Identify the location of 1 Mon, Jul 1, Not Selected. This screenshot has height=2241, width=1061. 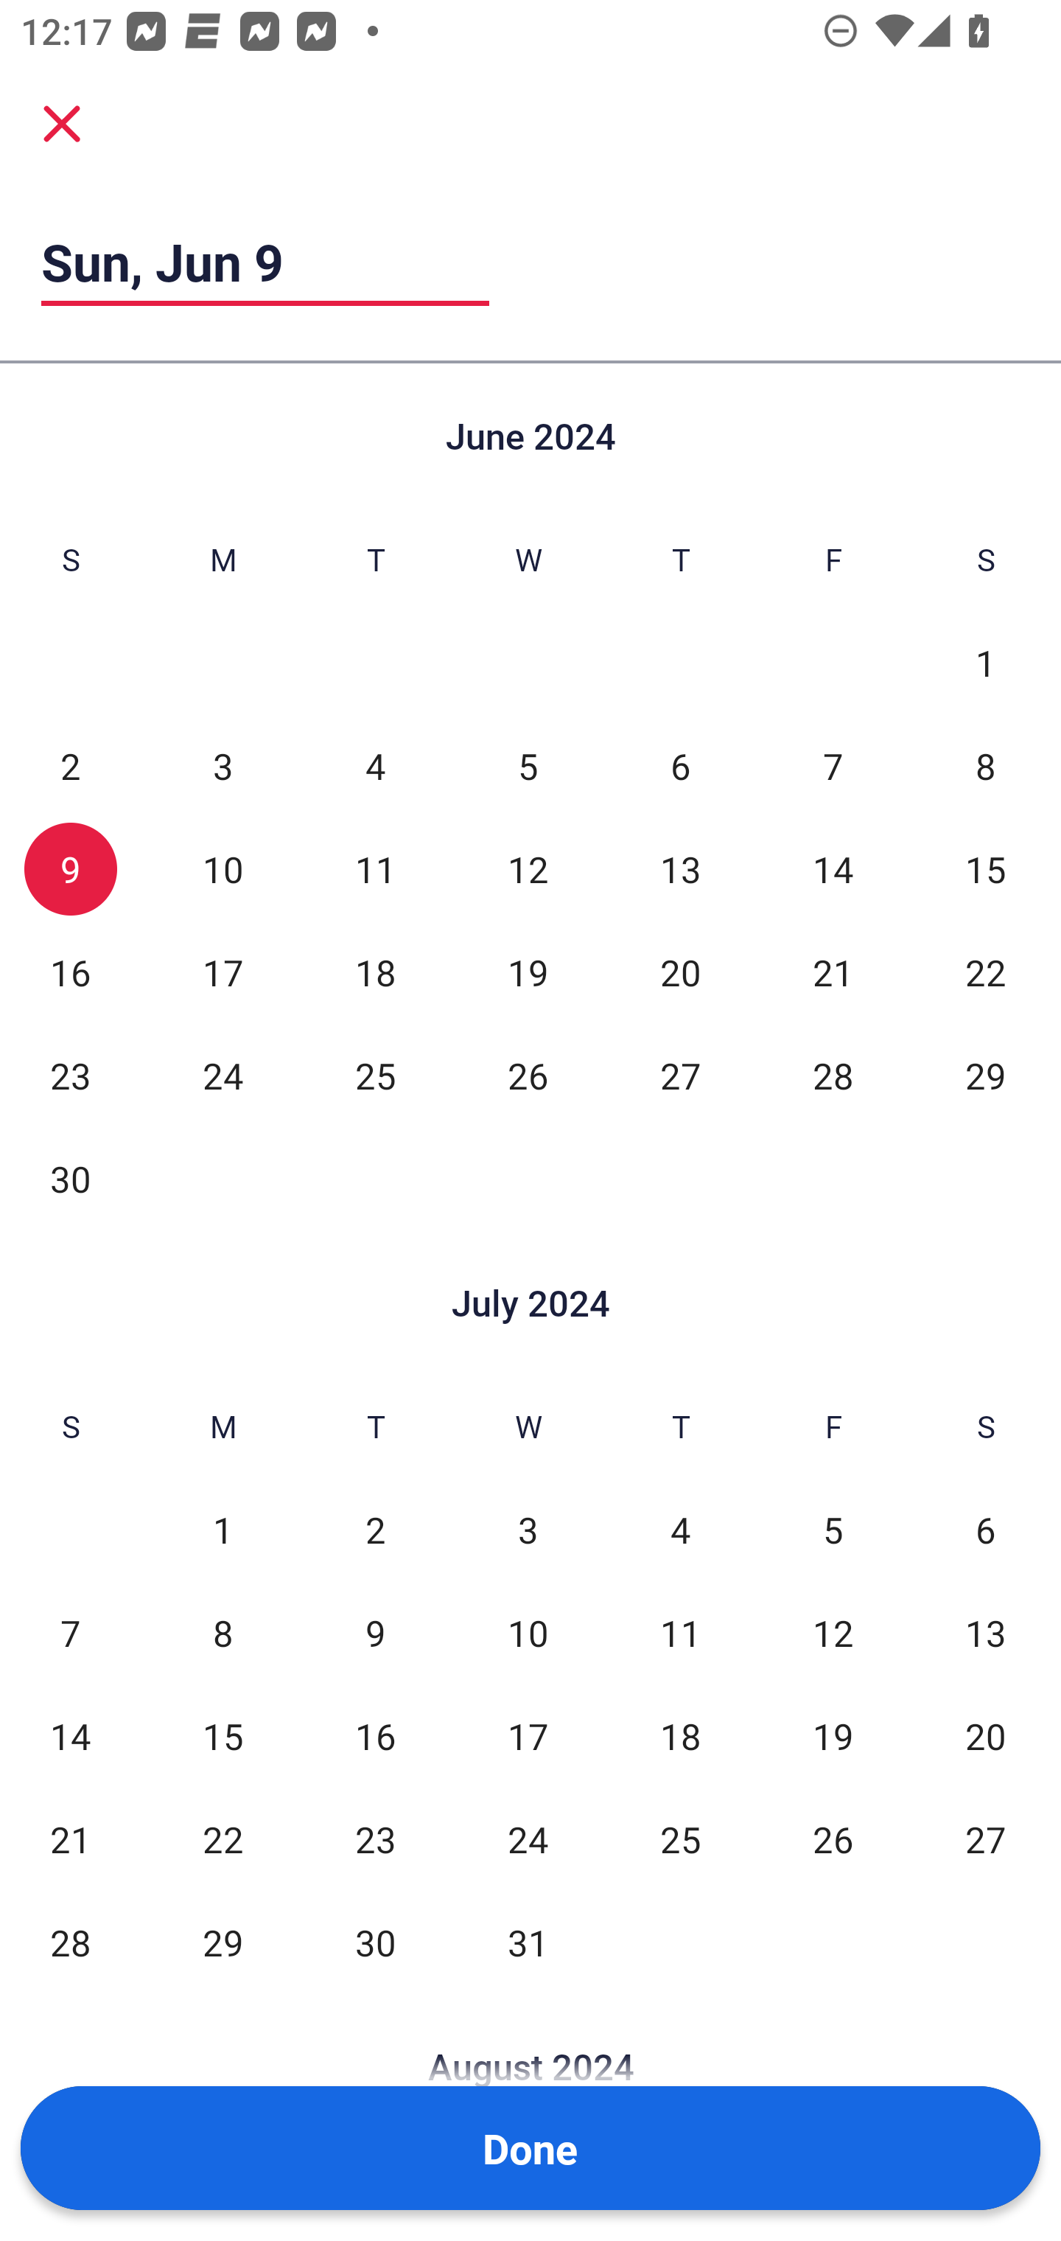
(223, 1530).